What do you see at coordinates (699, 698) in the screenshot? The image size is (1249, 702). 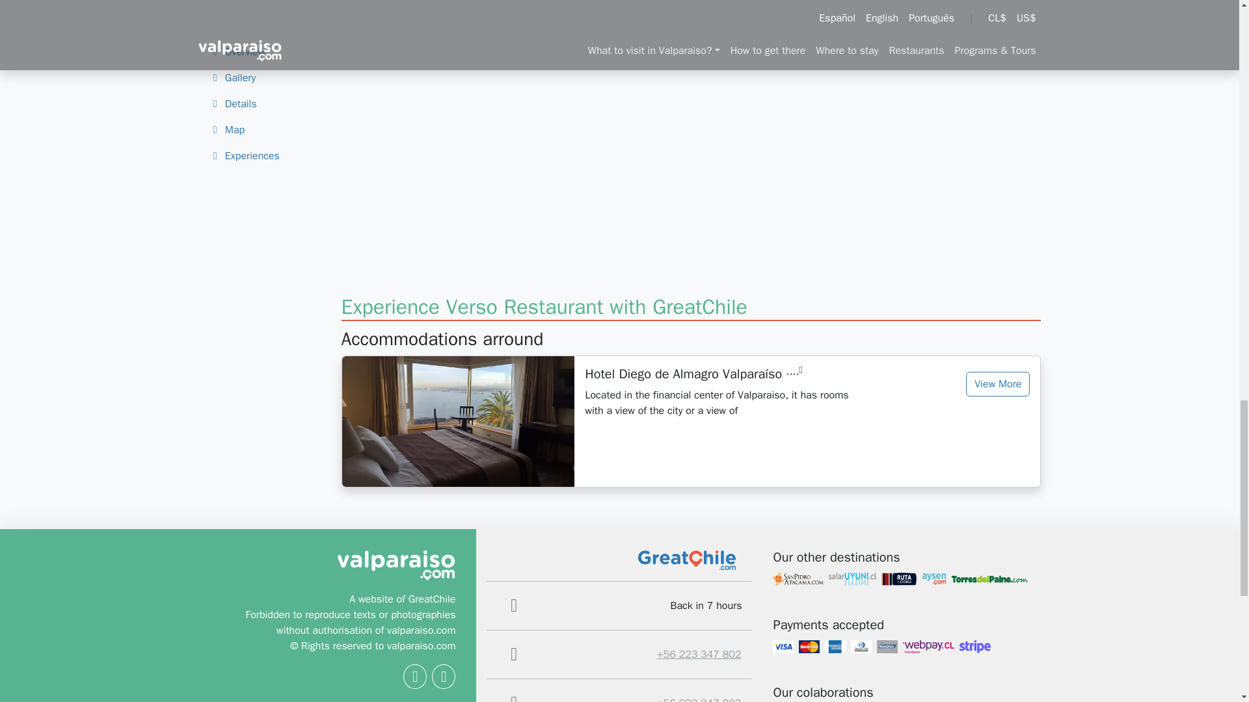 I see `Back in 7 hours` at bounding box center [699, 698].